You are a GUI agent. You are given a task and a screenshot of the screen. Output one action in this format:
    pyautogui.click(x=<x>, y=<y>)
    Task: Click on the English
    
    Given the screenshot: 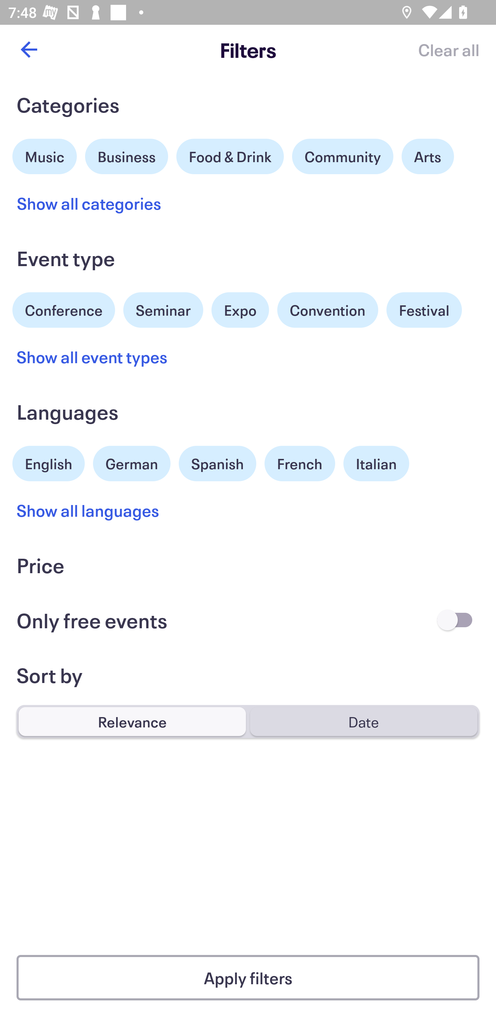 What is the action you would take?
    pyautogui.click(x=49, y=462)
    